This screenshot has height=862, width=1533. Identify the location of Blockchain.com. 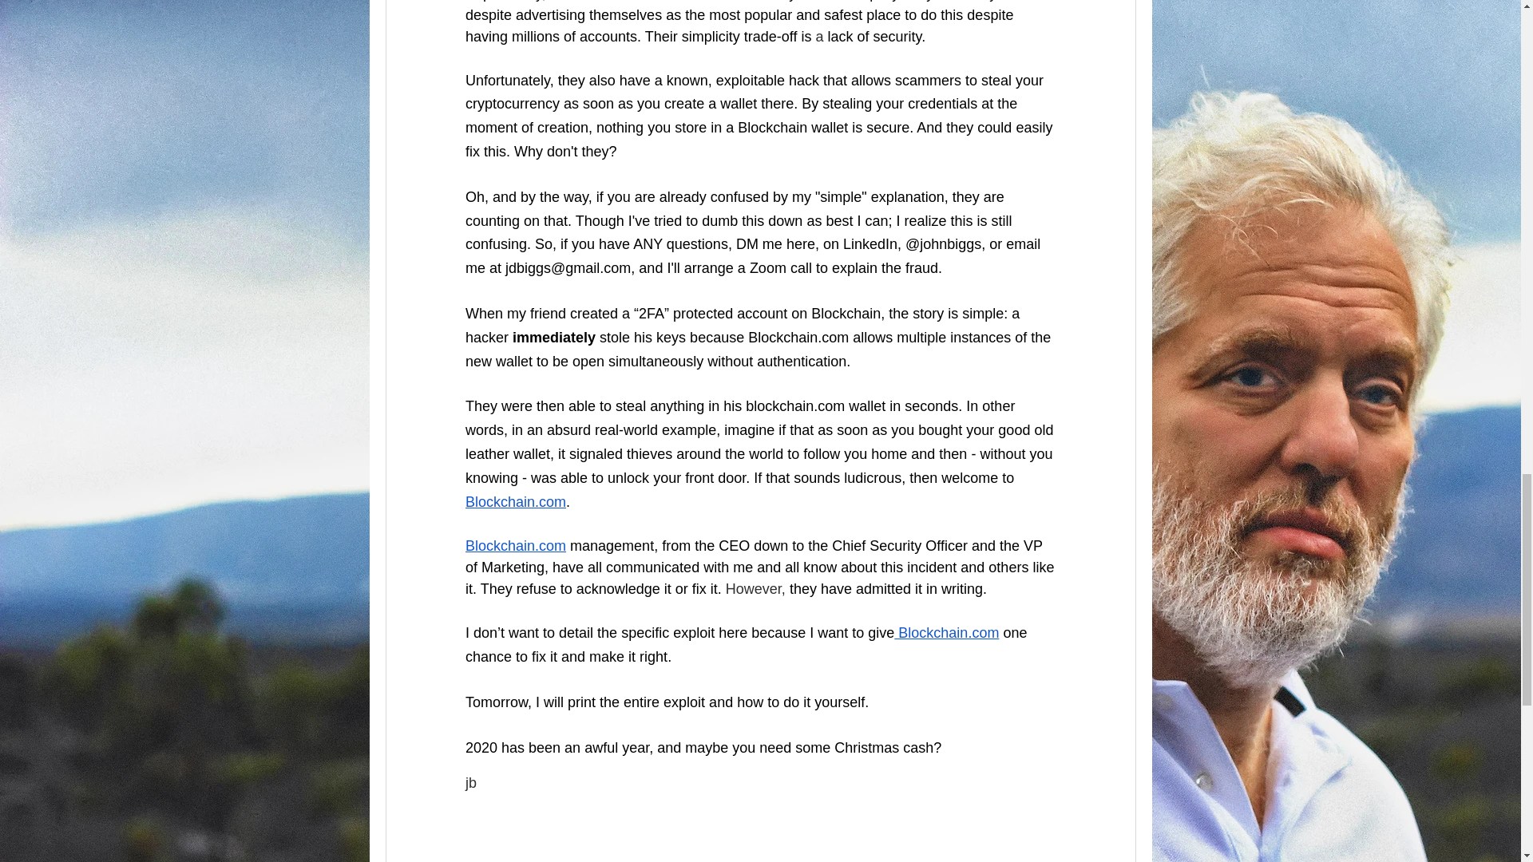
(514, 501).